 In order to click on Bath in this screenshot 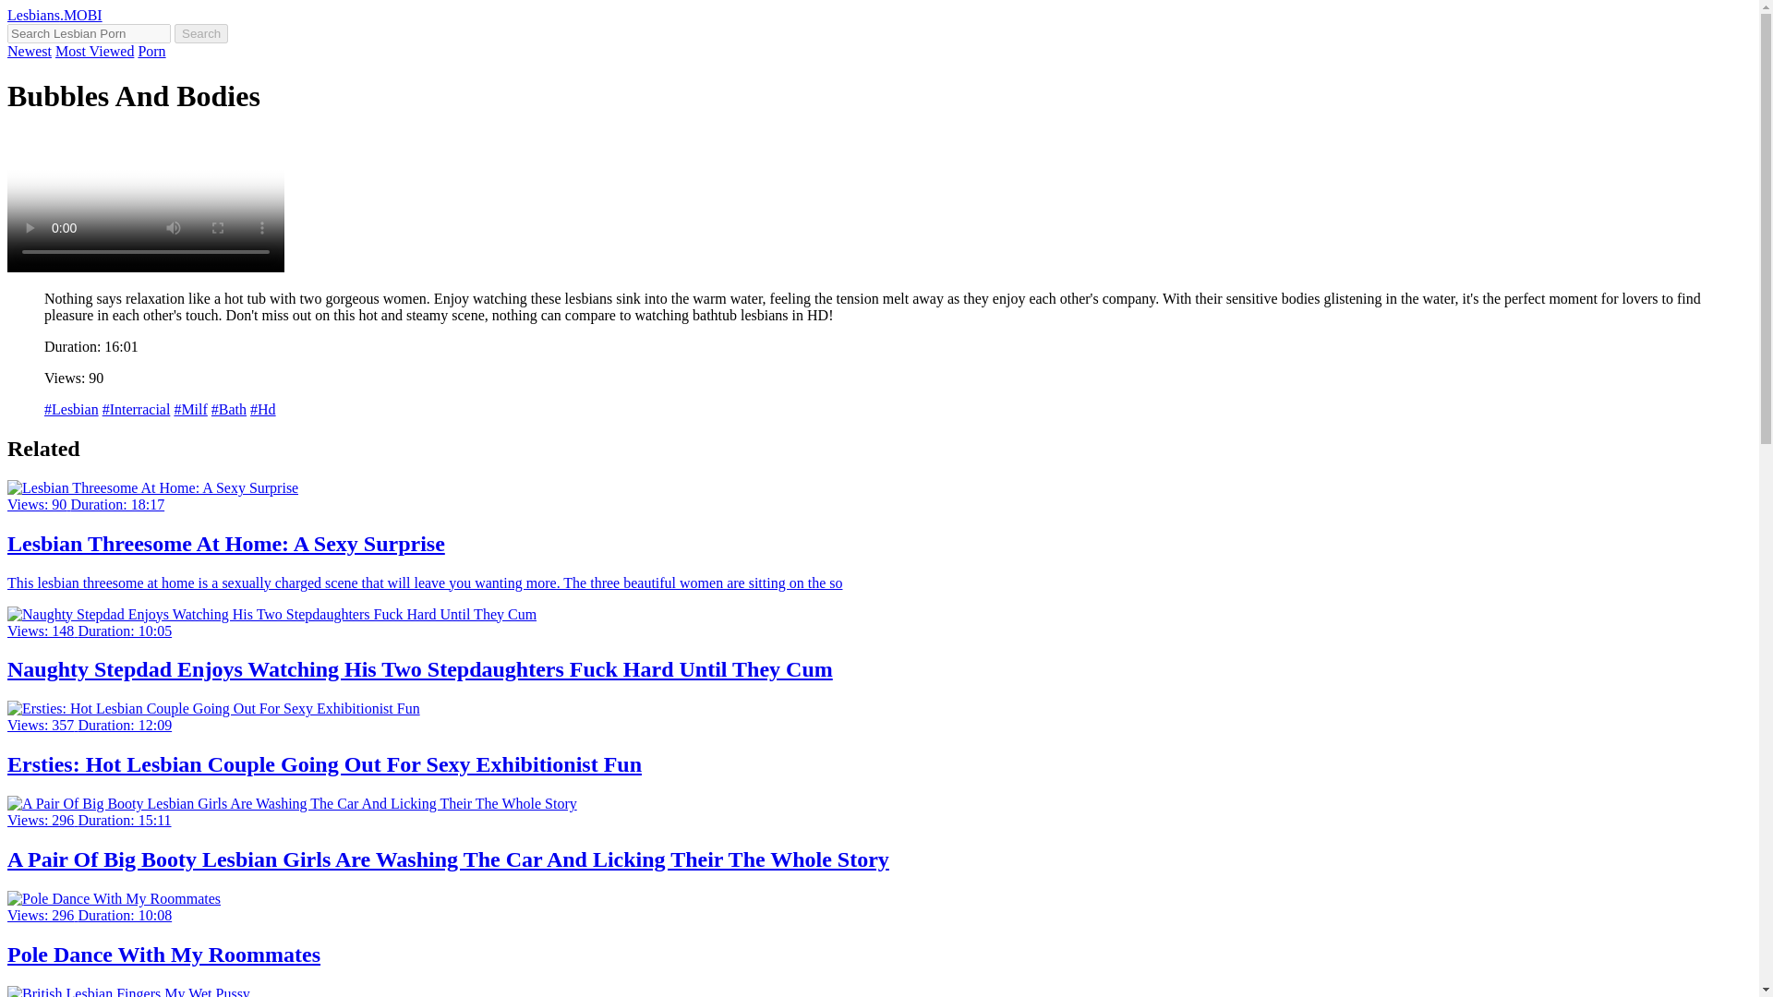, I will do `click(228, 410)`.